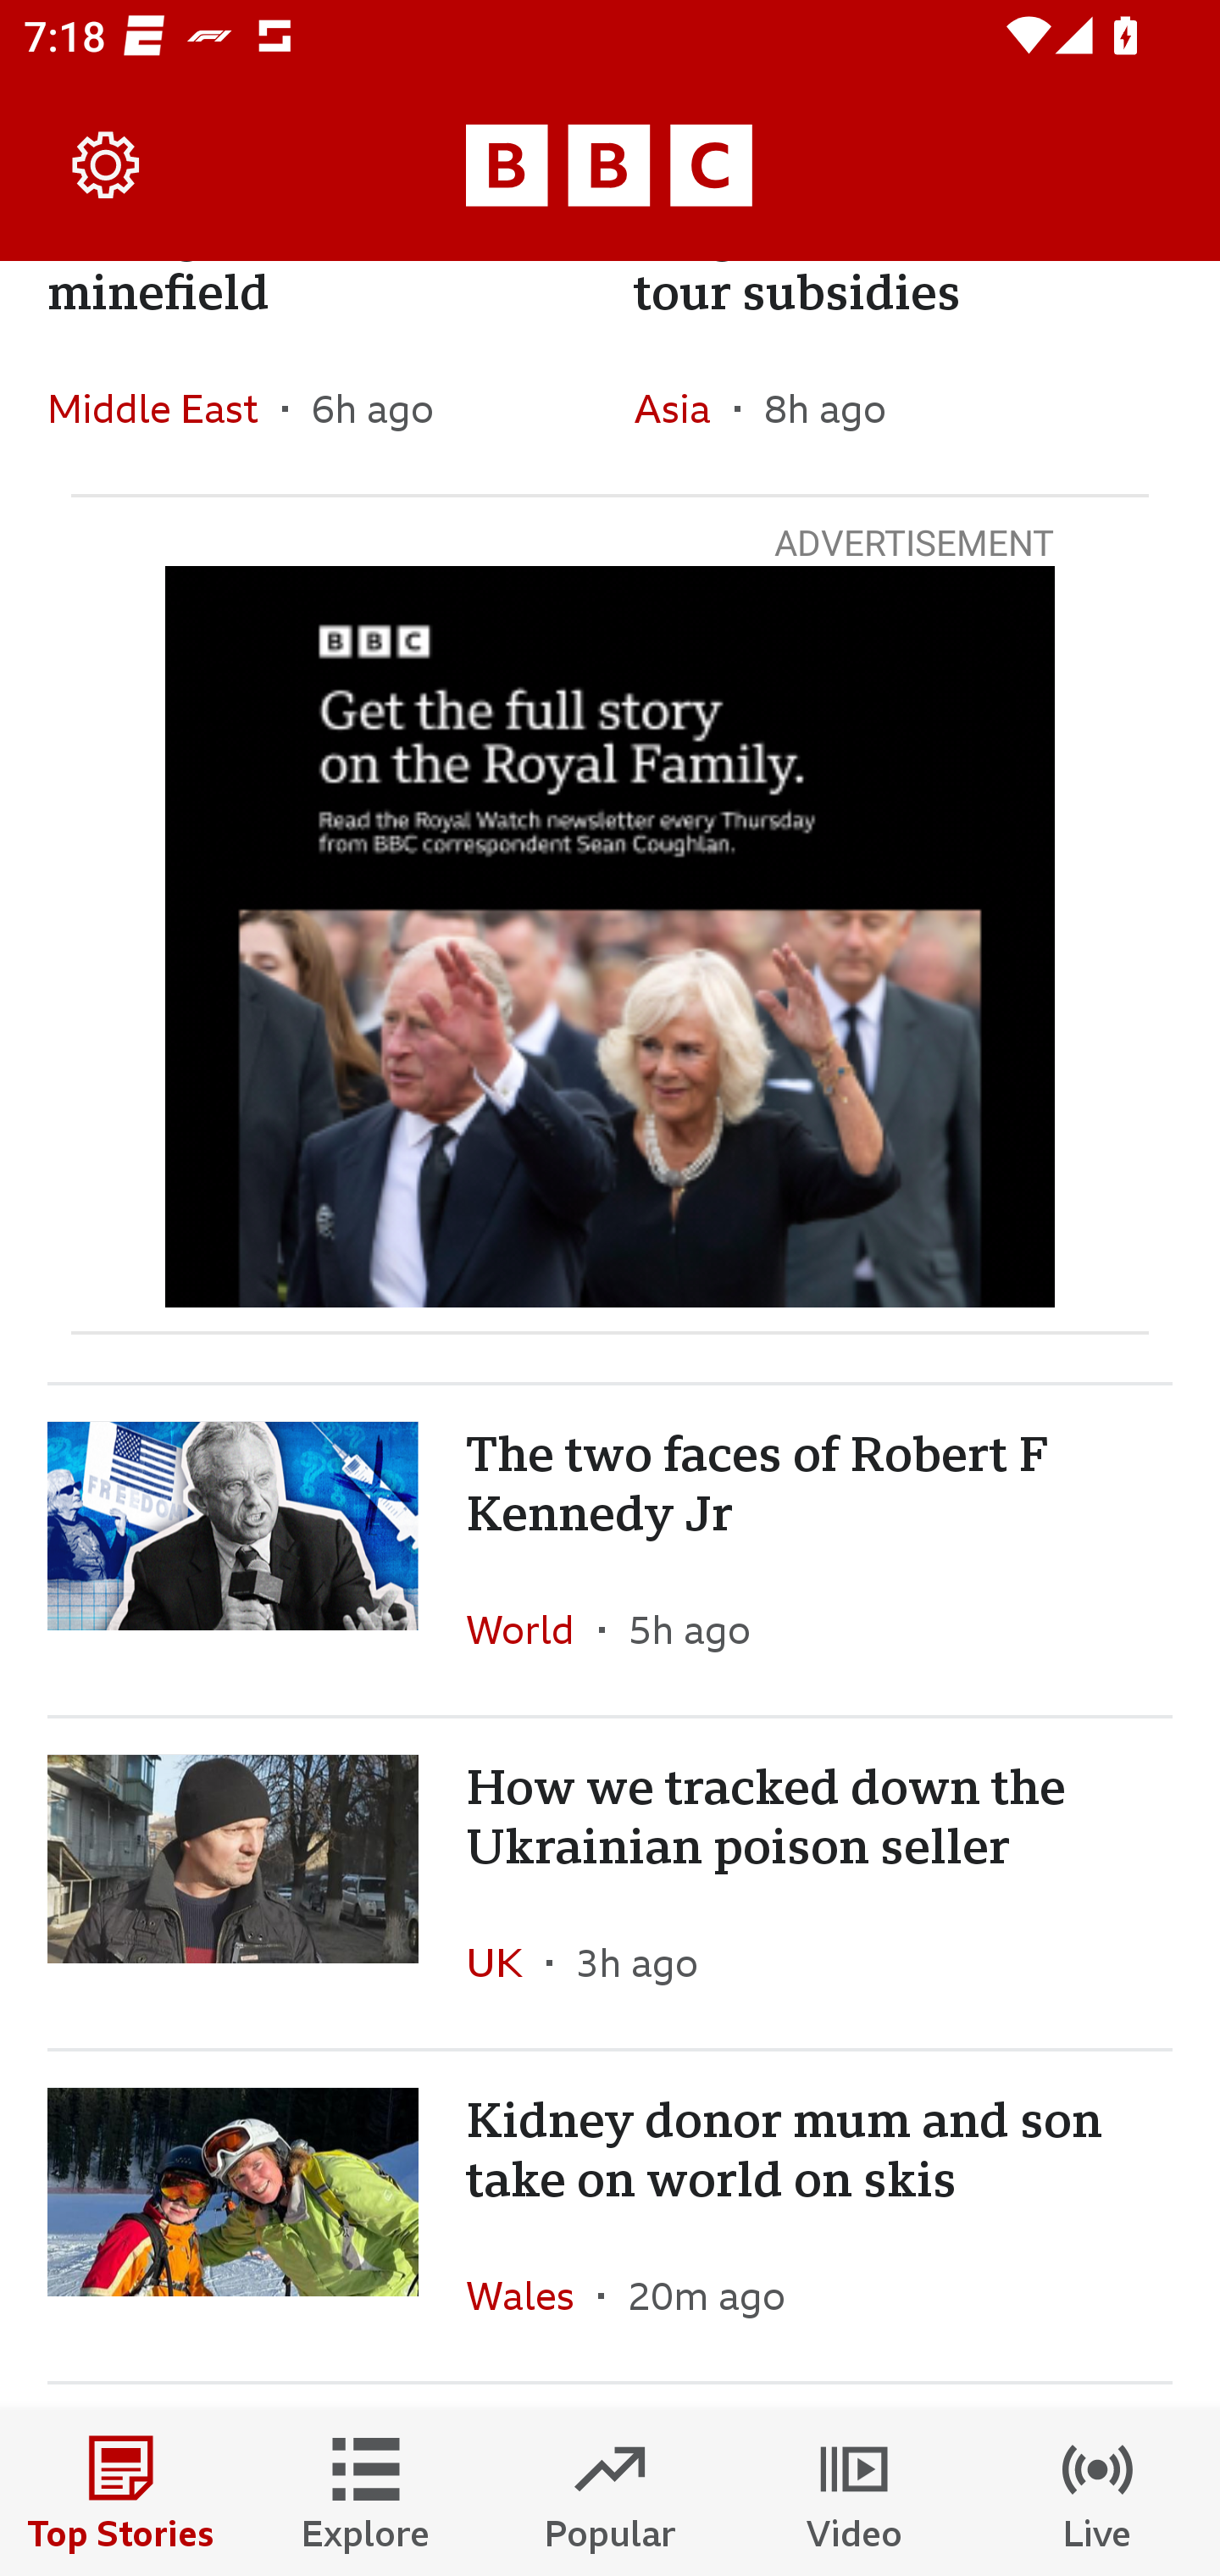 Image resolution: width=1220 pixels, height=2576 pixels. I want to click on Asia In the section Asia, so click(683, 408).